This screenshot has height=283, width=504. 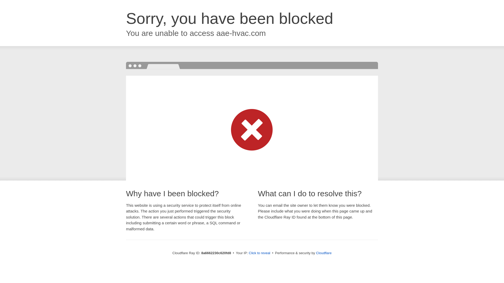 What do you see at coordinates (324, 253) in the screenshot?
I see `Cloudflare` at bounding box center [324, 253].